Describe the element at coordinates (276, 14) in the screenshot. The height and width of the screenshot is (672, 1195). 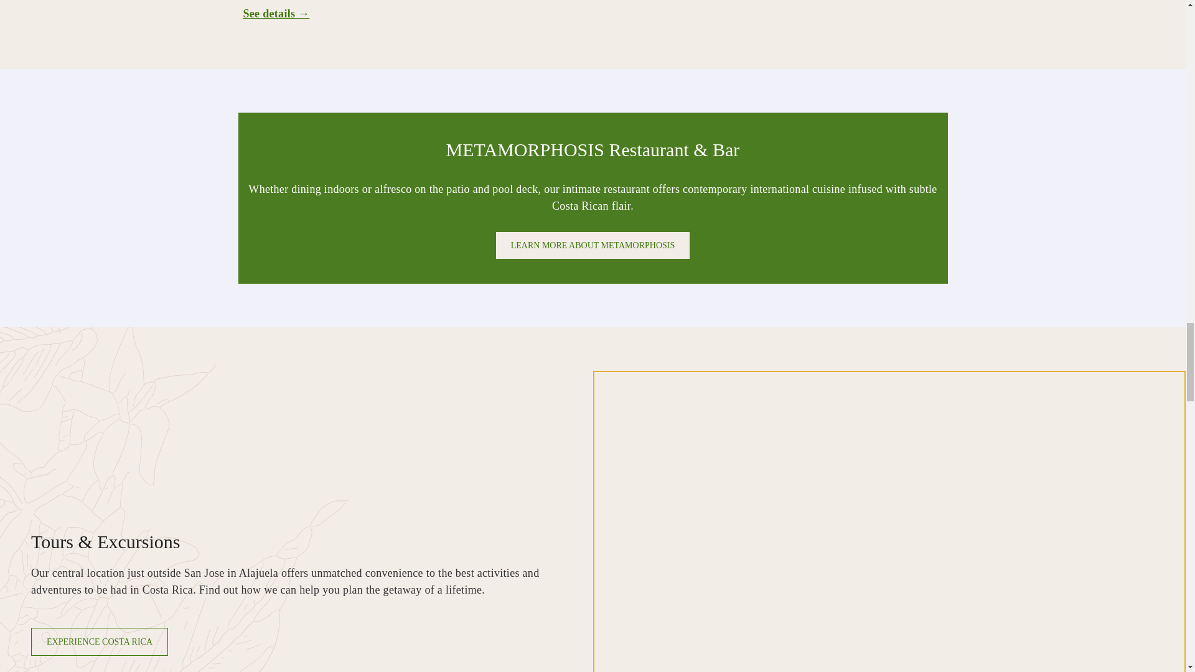
I see `See details` at that location.